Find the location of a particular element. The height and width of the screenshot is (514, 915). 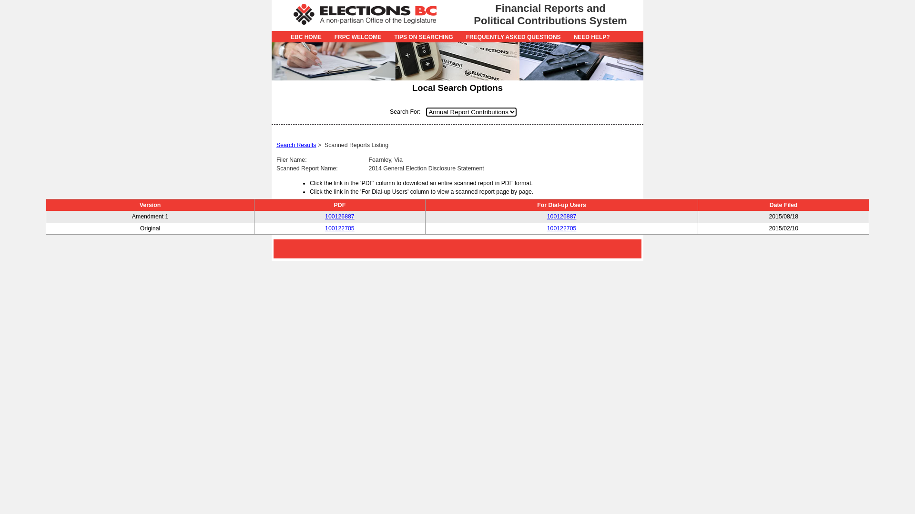

NEED HELP? is located at coordinates (592, 37).